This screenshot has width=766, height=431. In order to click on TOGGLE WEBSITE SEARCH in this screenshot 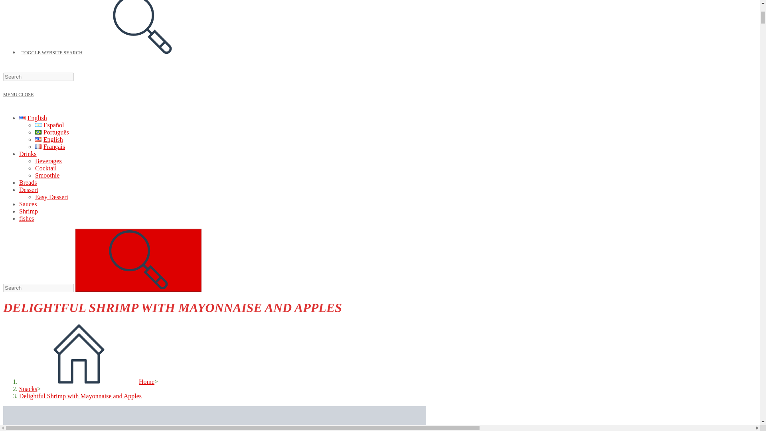, I will do `click(112, 53)`.